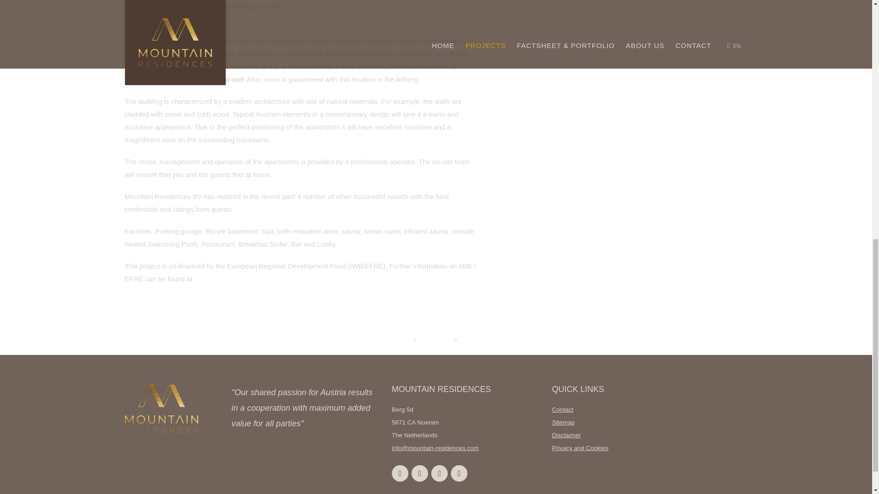 The image size is (879, 494). What do you see at coordinates (216, 278) in the screenshot?
I see `www.efre.gv.at` at bounding box center [216, 278].